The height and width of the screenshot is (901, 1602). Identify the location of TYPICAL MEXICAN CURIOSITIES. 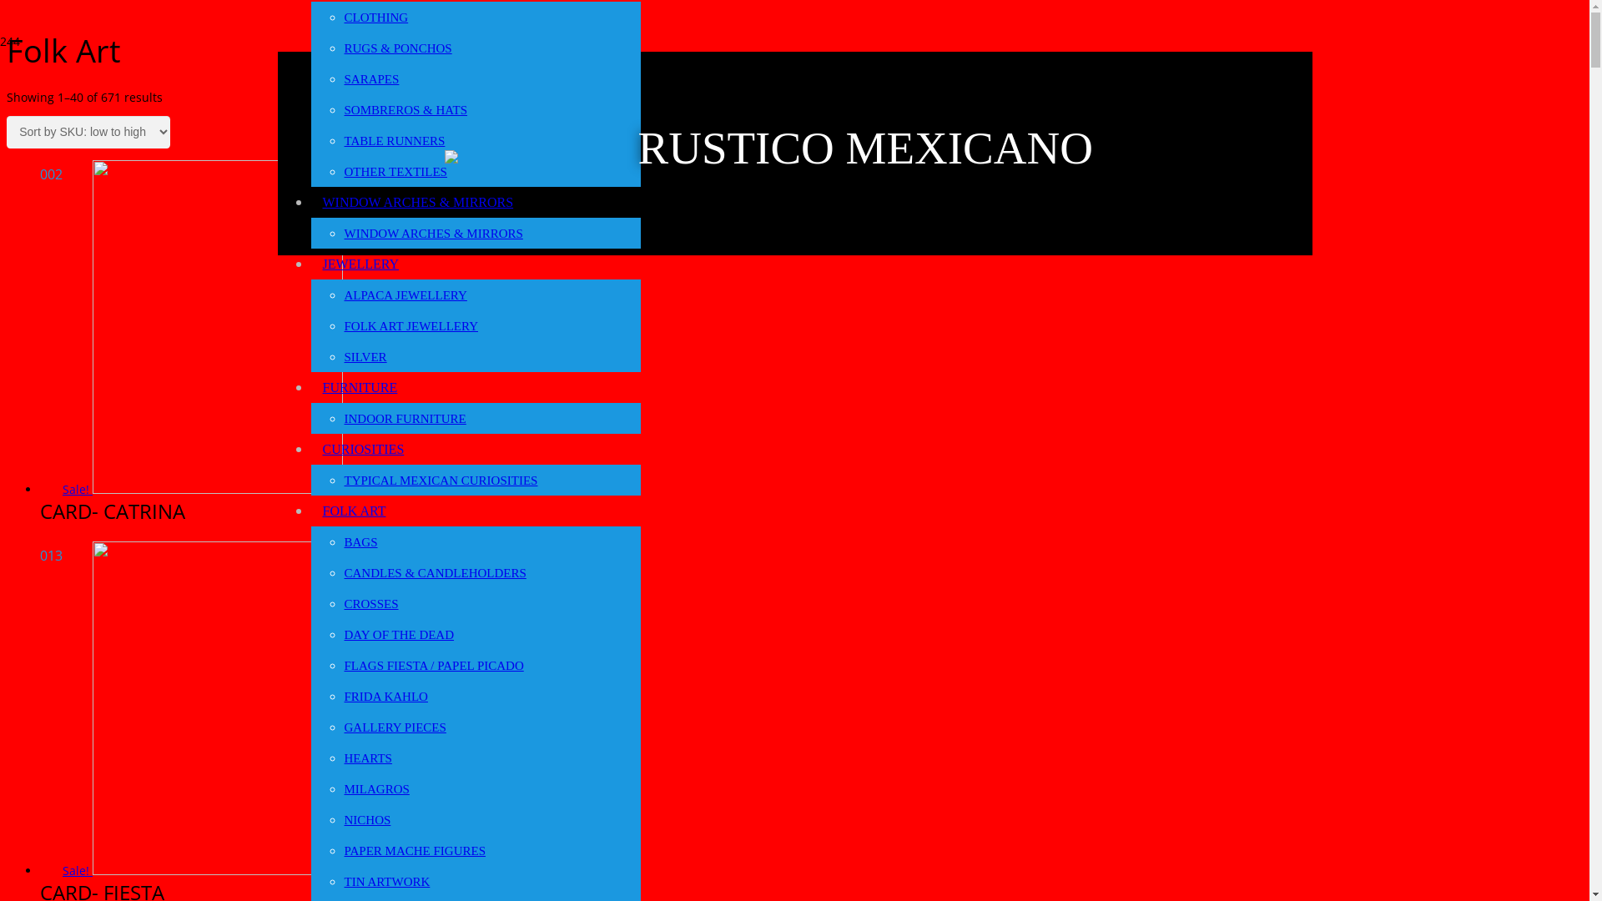
(441, 481).